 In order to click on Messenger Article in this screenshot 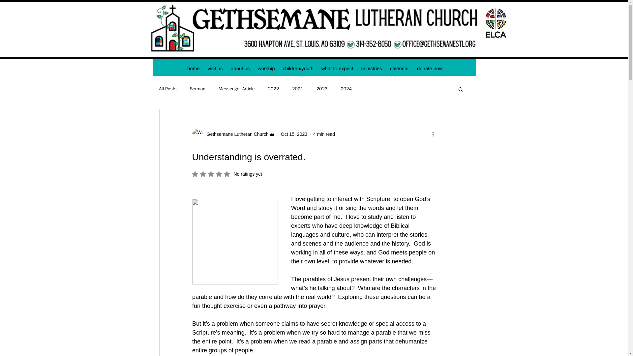, I will do `click(237, 89)`.